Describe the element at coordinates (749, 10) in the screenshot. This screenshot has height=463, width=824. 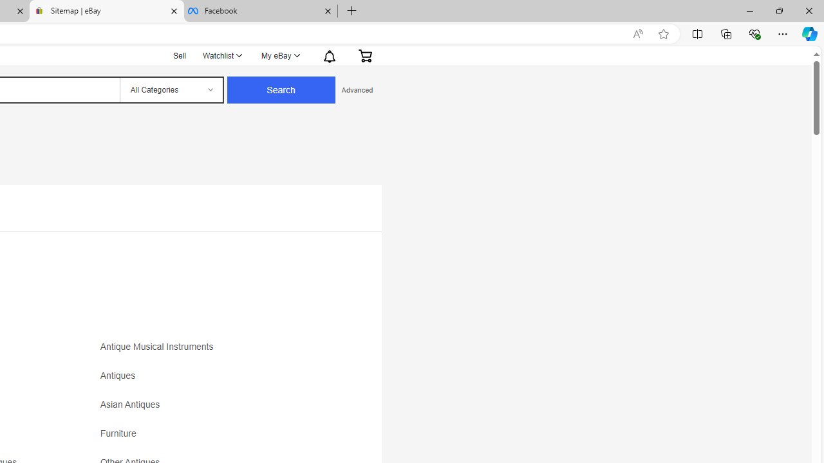
I see `Minimize` at that location.